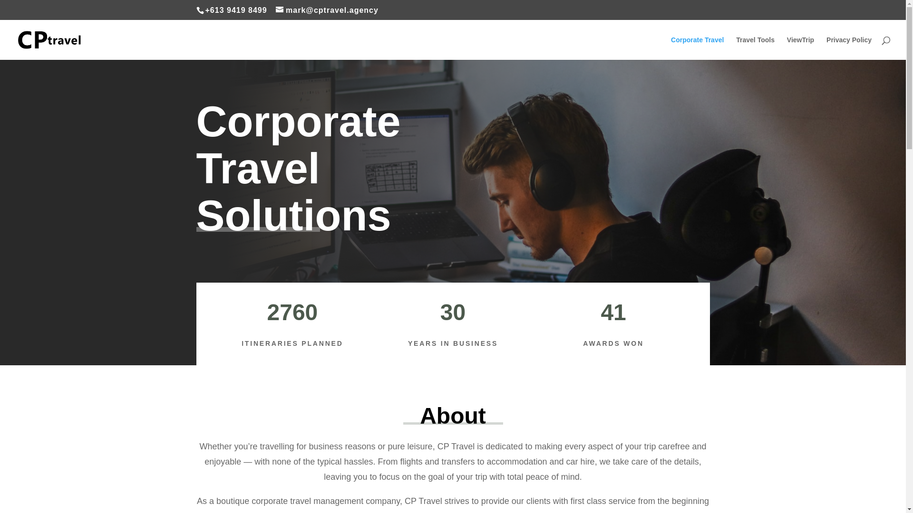  Describe the element at coordinates (849, 48) in the screenshot. I see `Privacy Policy` at that location.